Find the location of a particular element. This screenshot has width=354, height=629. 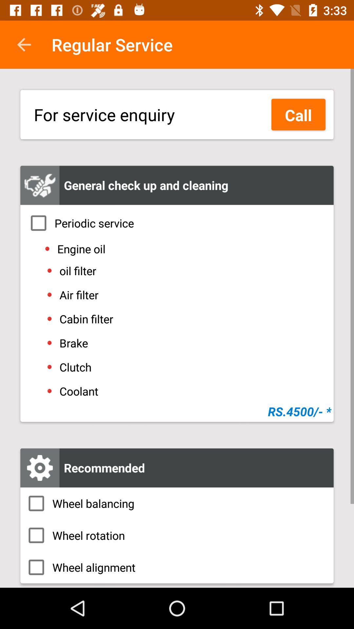

swipe to wheel balancing icon is located at coordinates (177, 503).